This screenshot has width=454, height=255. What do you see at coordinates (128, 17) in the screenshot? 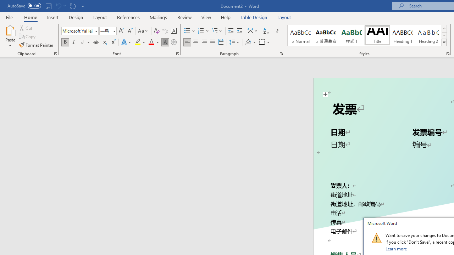
I see `References` at bounding box center [128, 17].